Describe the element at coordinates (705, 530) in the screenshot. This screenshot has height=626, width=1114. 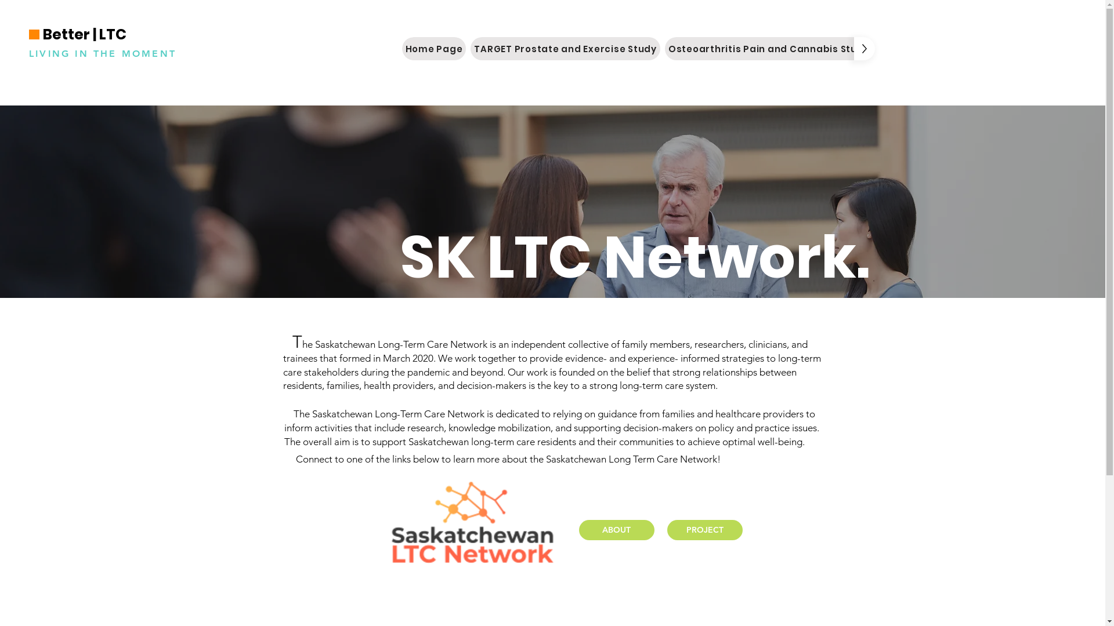
I see `PROJECT` at that location.